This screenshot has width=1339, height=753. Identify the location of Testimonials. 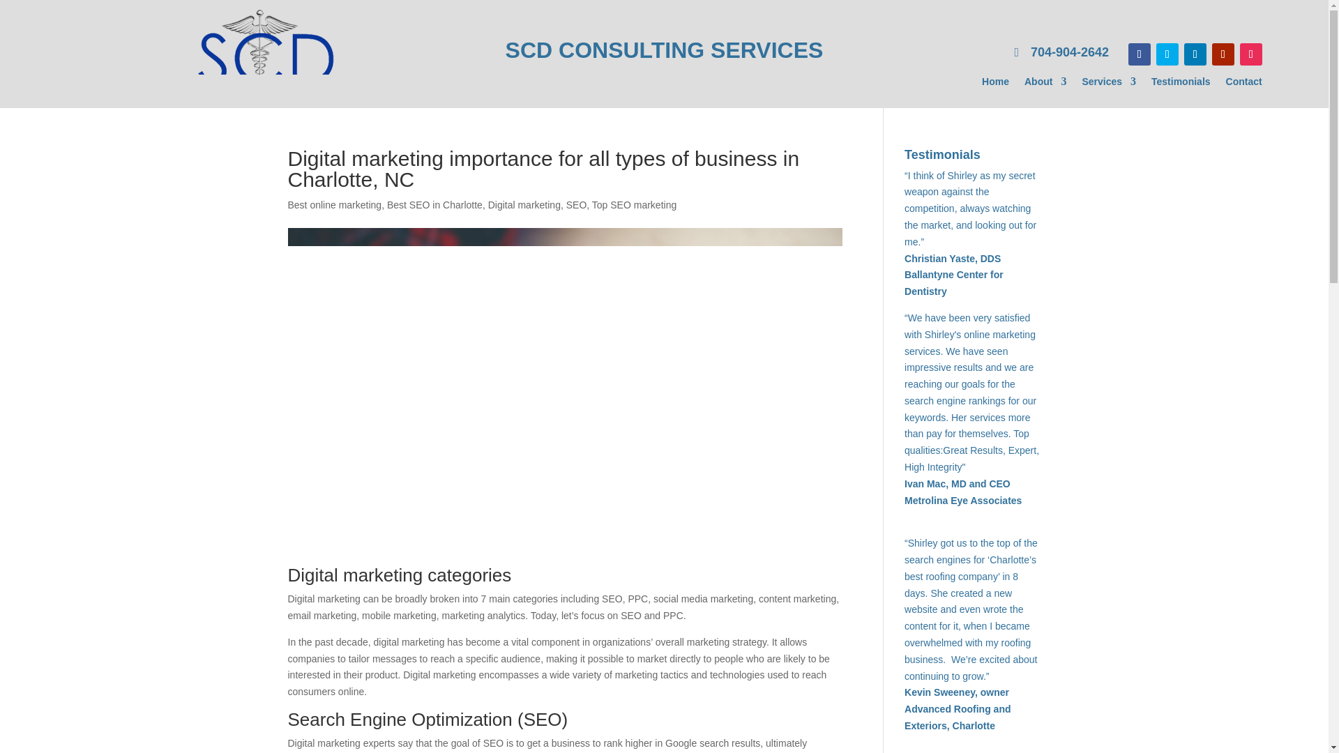
(1181, 84).